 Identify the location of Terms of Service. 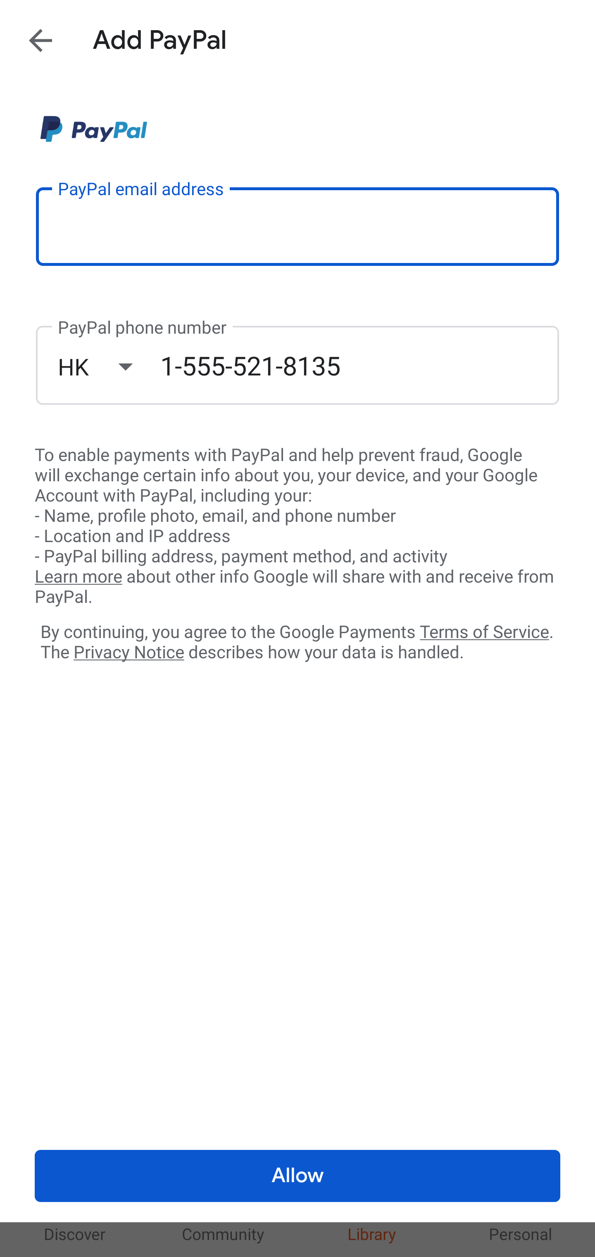
(484, 631).